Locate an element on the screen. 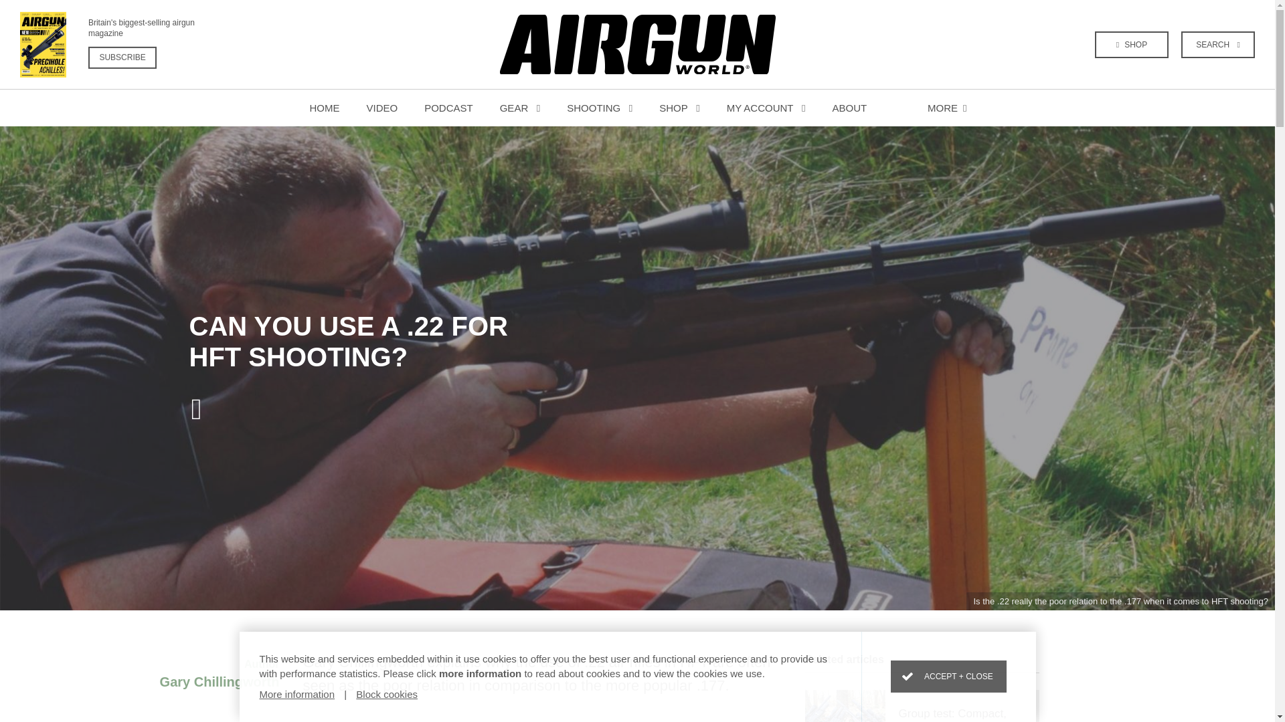 This screenshot has height=722, width=1285. Video is located at coordinates (126, 44).